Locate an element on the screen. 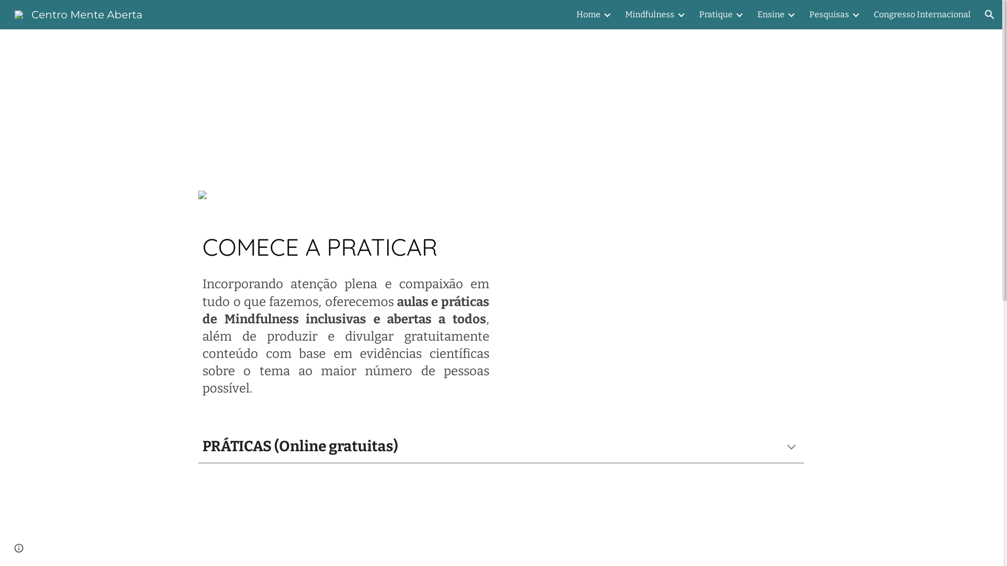  Expand/Collapse is located at coordinates (681, 15).